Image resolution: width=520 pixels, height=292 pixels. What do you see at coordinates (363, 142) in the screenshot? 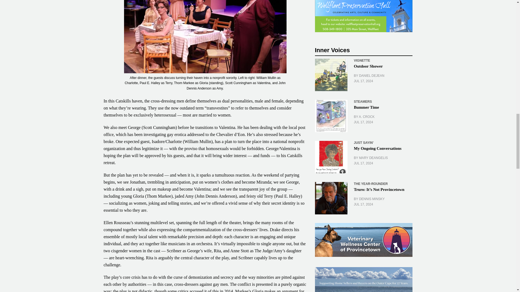
I see `More from this category` at bounding box center [363, 142].